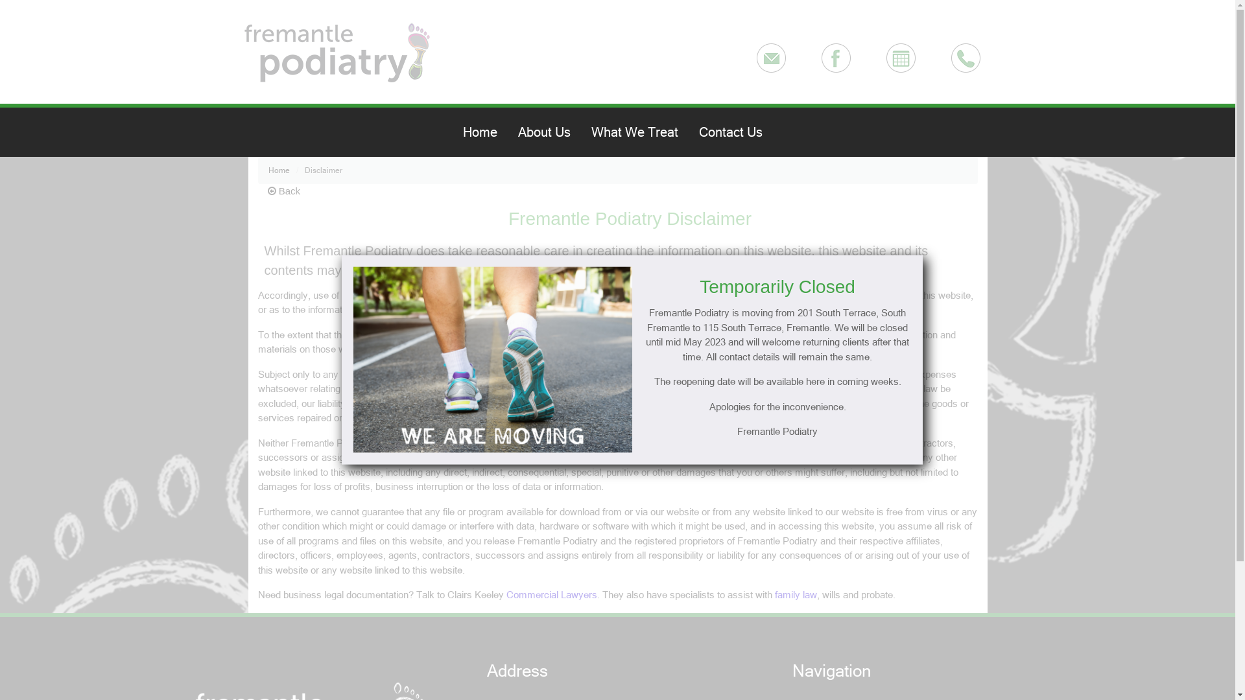  I want to click on Home, so click(287, 170).